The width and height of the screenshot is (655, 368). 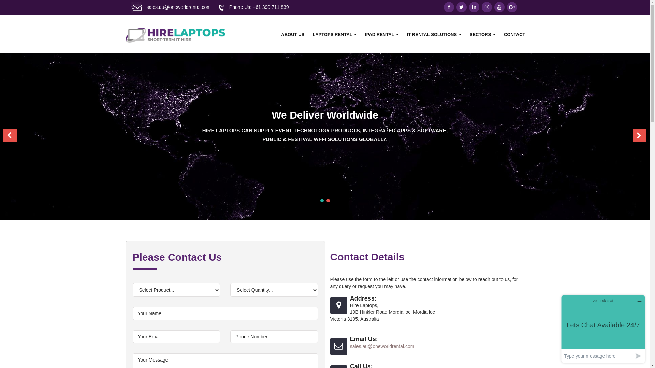 What do you see at coordinates (274, 337) in the screenshot?
I see `Only digits` at bounding box center [274, 337].